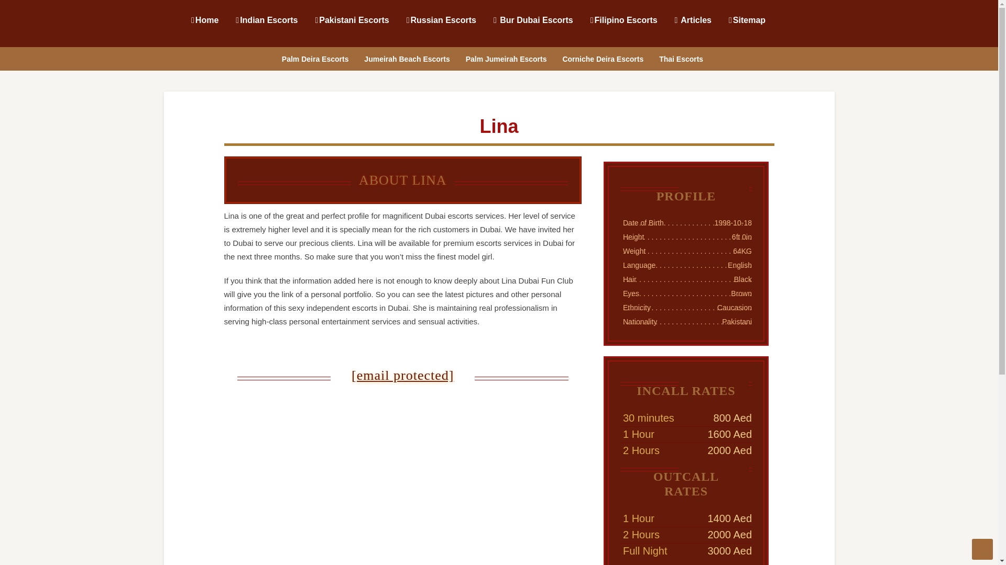  I want to click on Pakistani Escorts, so click(351, 19).